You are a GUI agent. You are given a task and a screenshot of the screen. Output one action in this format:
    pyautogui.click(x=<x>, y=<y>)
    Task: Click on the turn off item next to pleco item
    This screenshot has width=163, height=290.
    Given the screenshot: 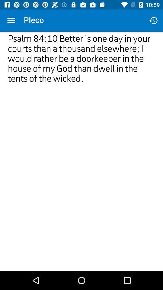 What is the action you would take?
    pyautogui.click(x=11, y=21)
    